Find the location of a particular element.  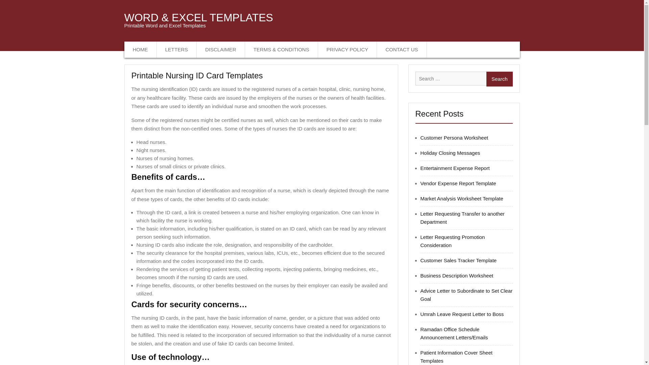

Customer Sales Tracker Template is located at coordinates (459, 260).